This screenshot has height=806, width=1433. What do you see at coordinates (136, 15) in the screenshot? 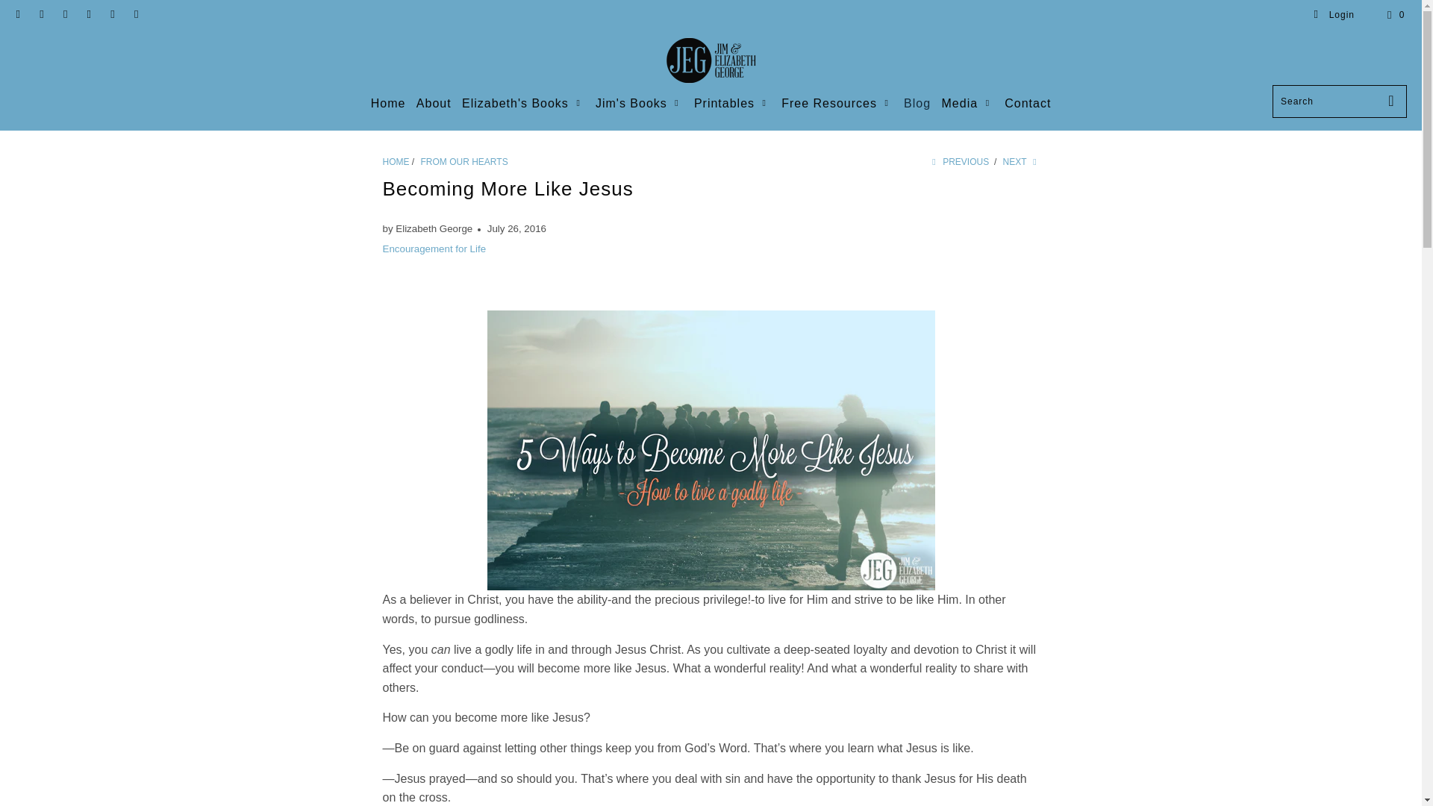
I see `Email Elizabeth George` at bounding box center [136, 15].